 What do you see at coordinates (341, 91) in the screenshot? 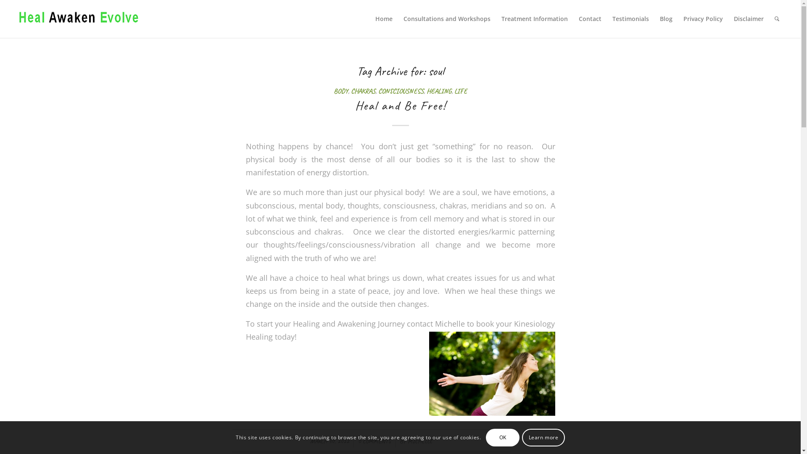
I see `BODY` at bounding box center [341, 91].